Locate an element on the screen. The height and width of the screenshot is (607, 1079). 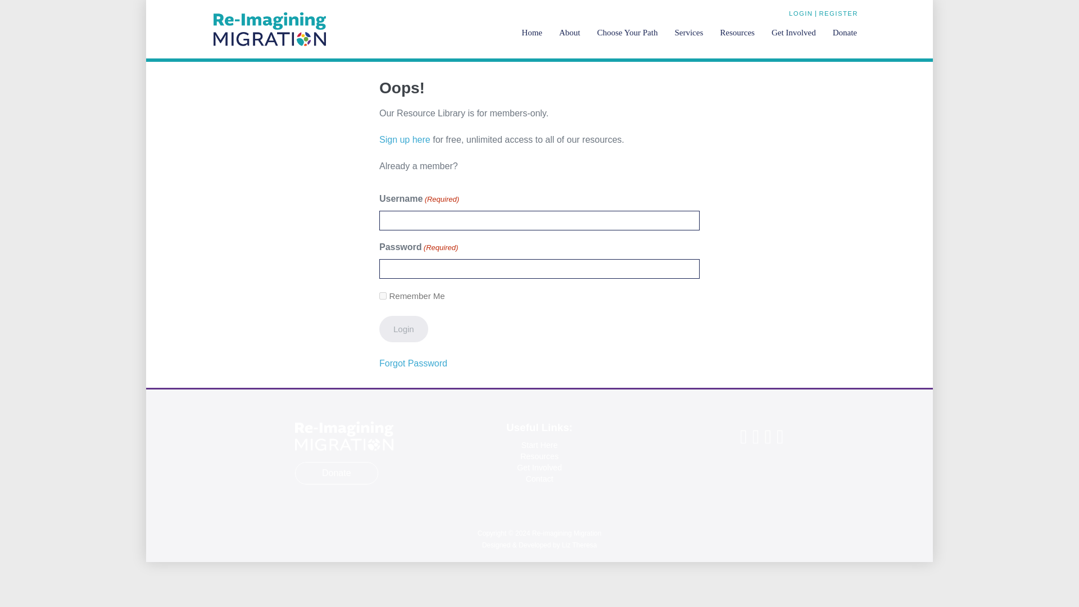
logo-white is located at coordinates (344, 436).